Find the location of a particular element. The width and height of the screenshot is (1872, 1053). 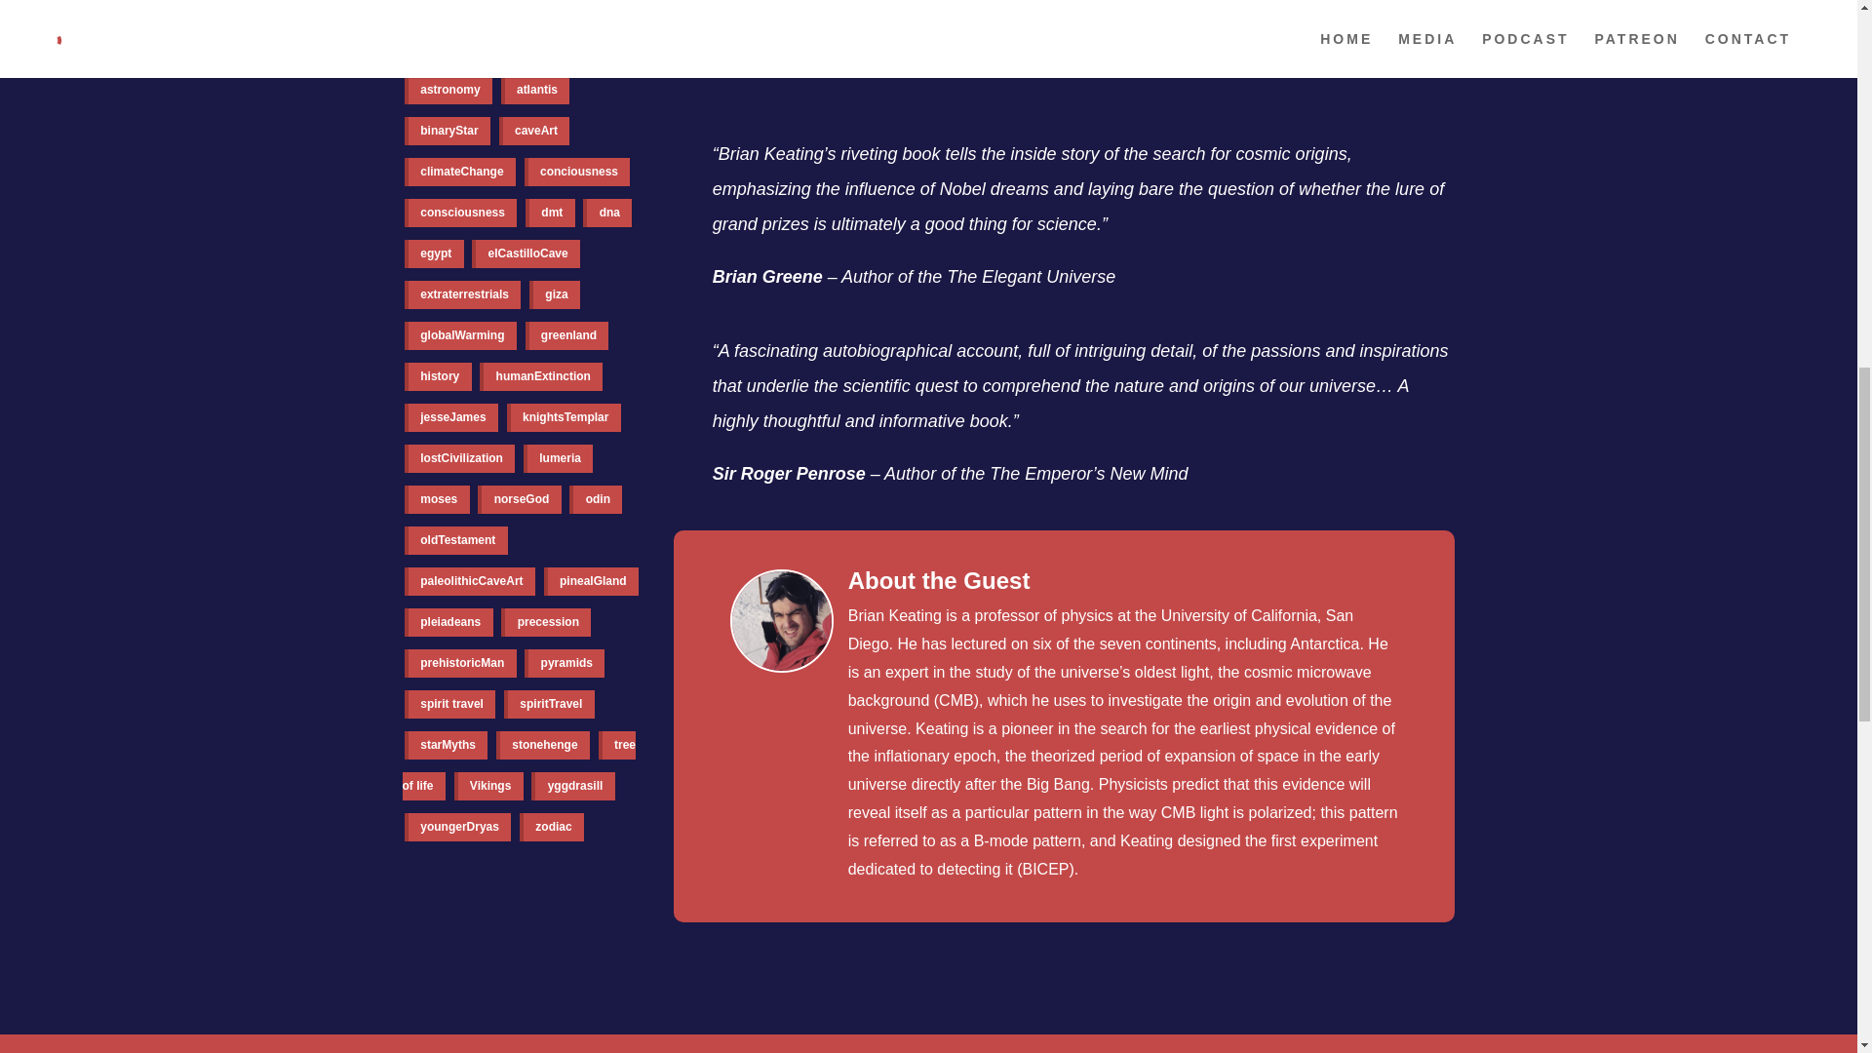

lumeria is located at coordinates (558, 458).